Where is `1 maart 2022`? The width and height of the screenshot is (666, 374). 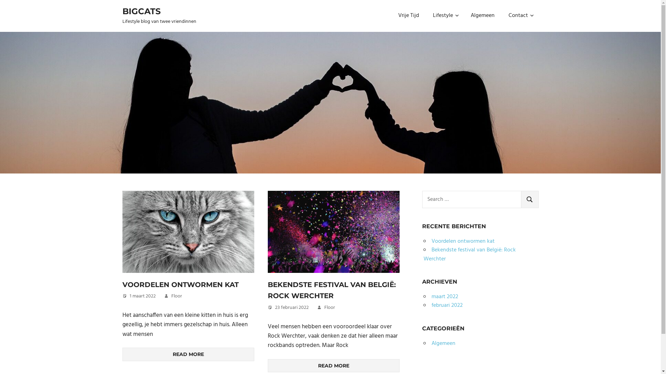
1 maart 2022 is located at coordinates (143, 296).